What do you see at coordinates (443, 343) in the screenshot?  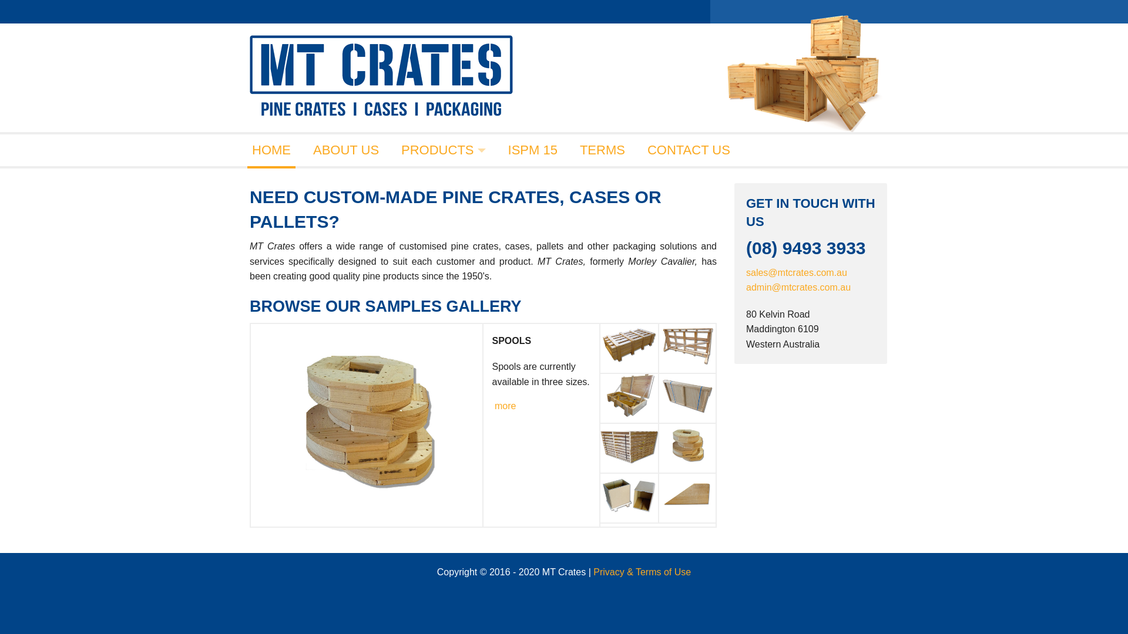 I see `SPOOLS` at bounding box center [443, 343].